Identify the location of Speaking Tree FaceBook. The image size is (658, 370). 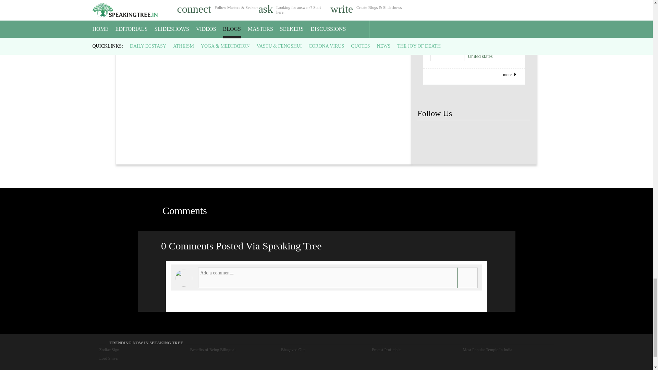
(519, 134).